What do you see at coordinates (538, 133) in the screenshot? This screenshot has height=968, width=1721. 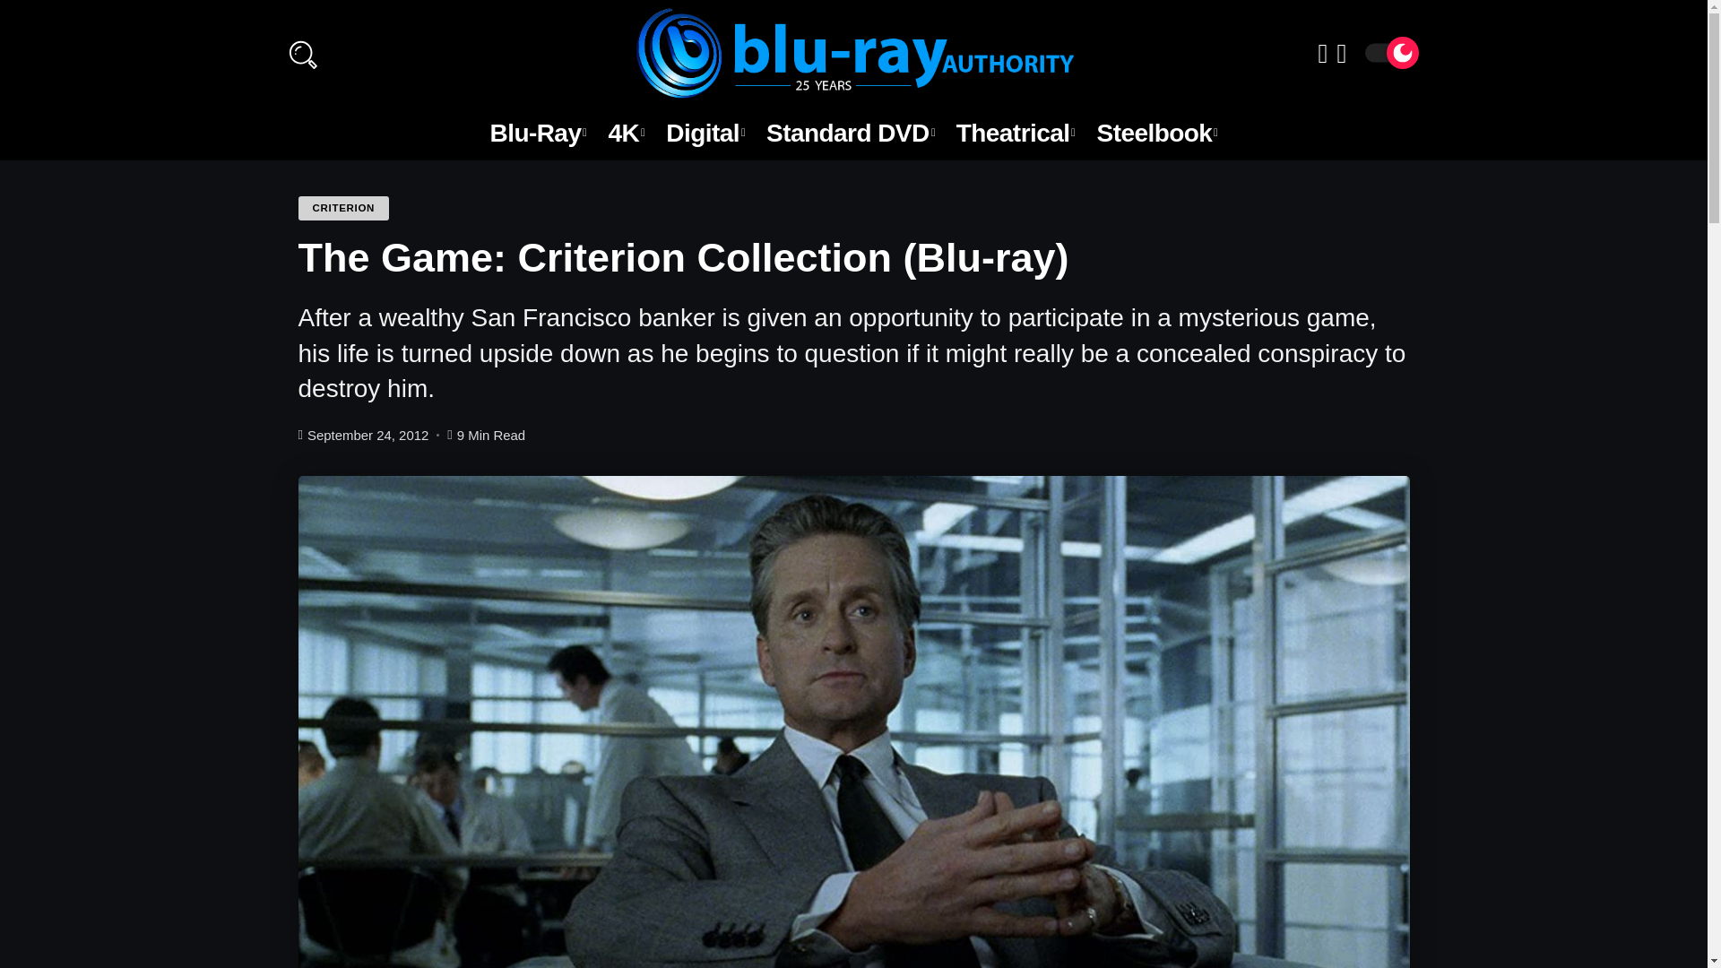 I see `Blu-Ray` at bounding box center [538, 133].